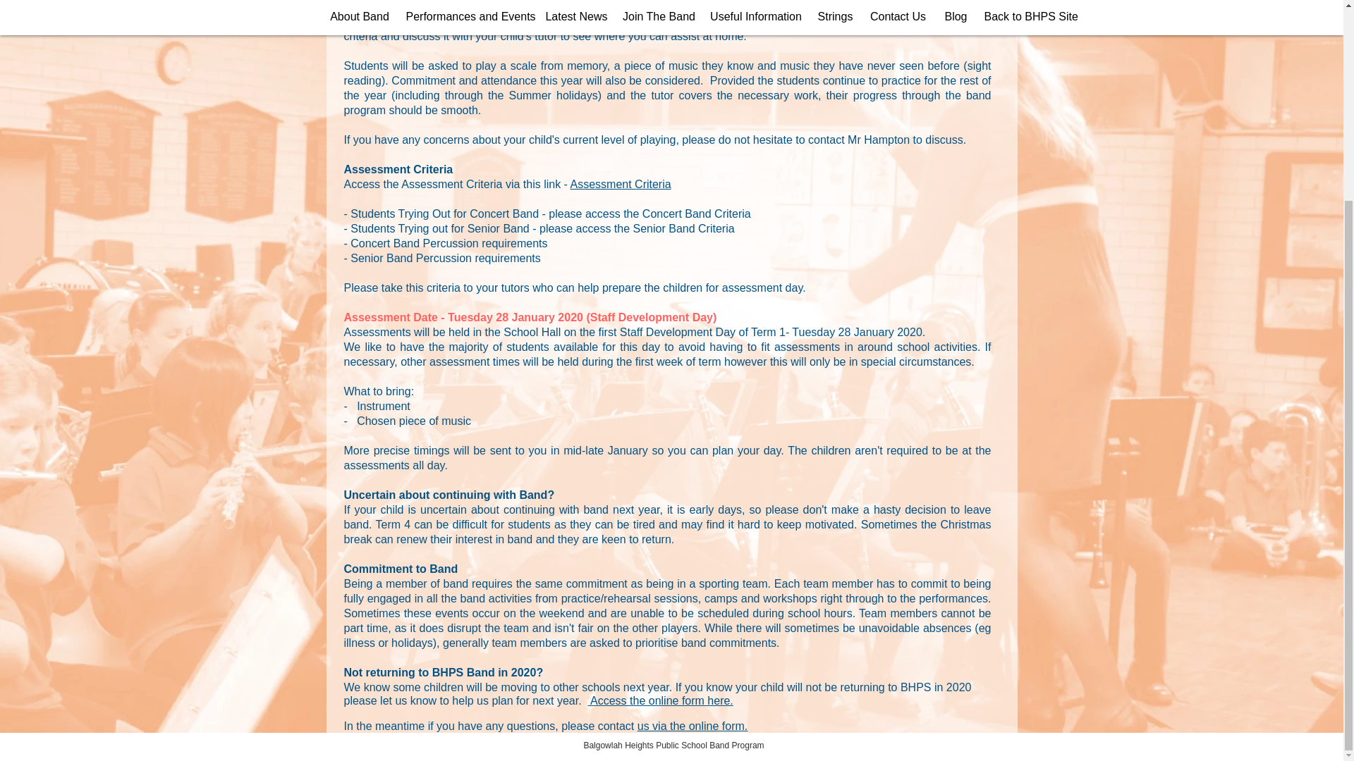  I want to click on  Access the online form here., so click(660, 700).